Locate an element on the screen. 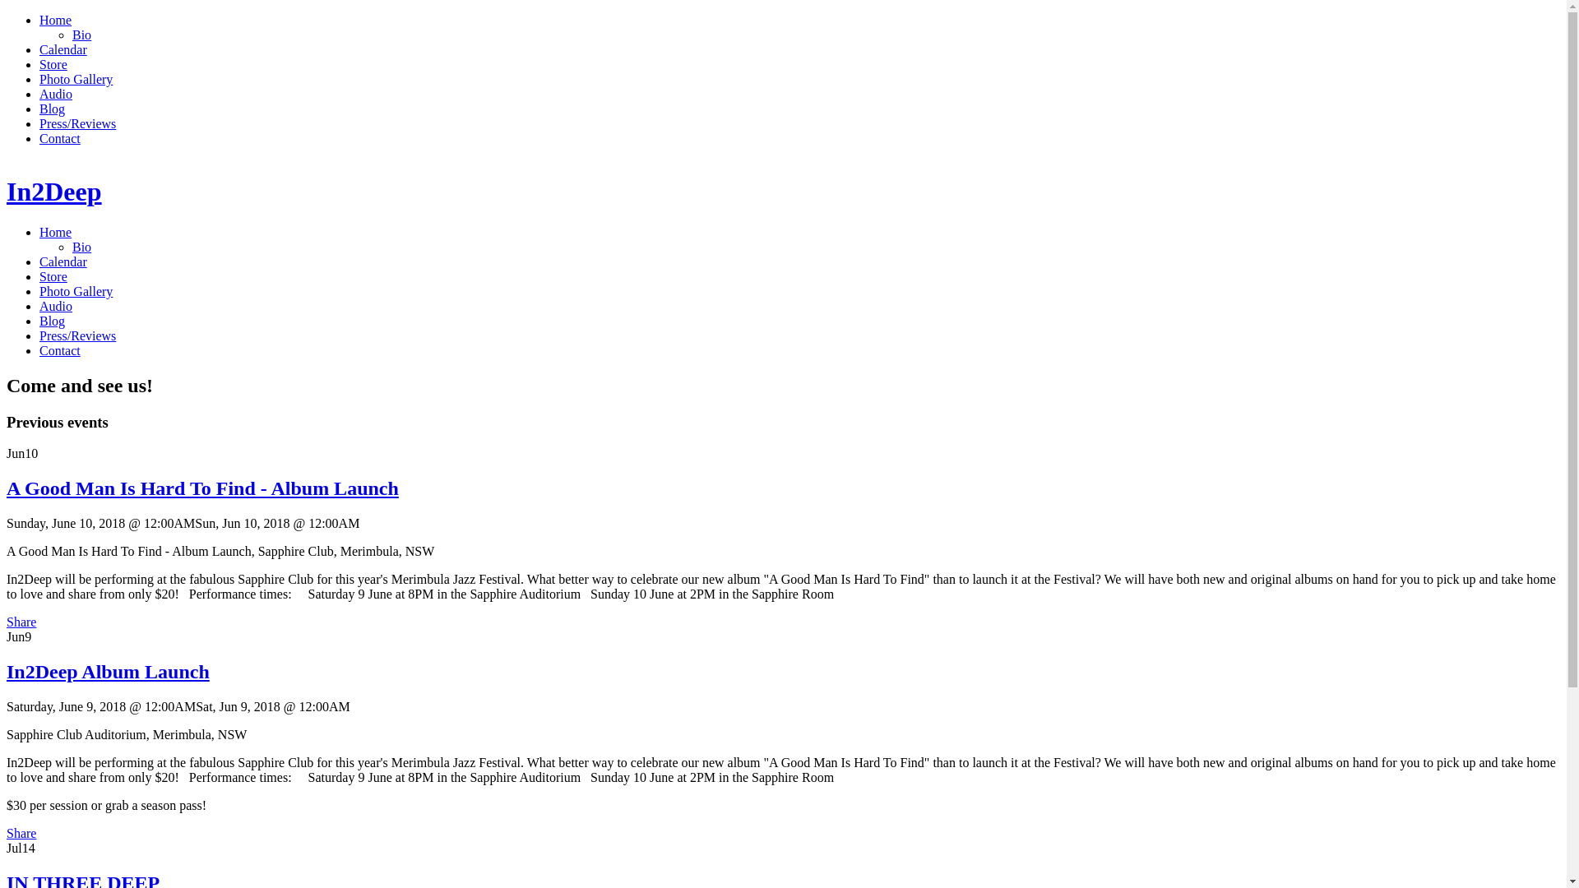  Blog is located at coordinates (53, 321).